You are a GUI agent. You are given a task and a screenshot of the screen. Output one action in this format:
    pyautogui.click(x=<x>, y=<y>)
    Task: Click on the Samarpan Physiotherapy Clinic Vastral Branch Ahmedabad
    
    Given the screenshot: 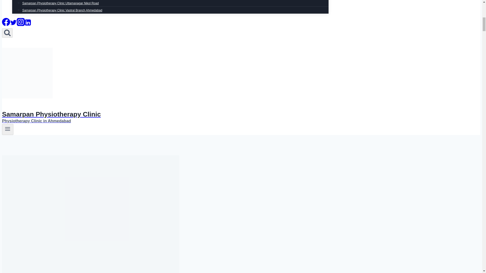 What is the action you would take?
    pyautogui.click(x=62, y=10)
    